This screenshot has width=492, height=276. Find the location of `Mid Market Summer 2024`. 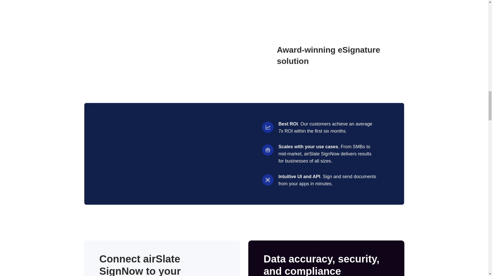

Mid Market Summer 2024 is located at coordinates (99, 55).